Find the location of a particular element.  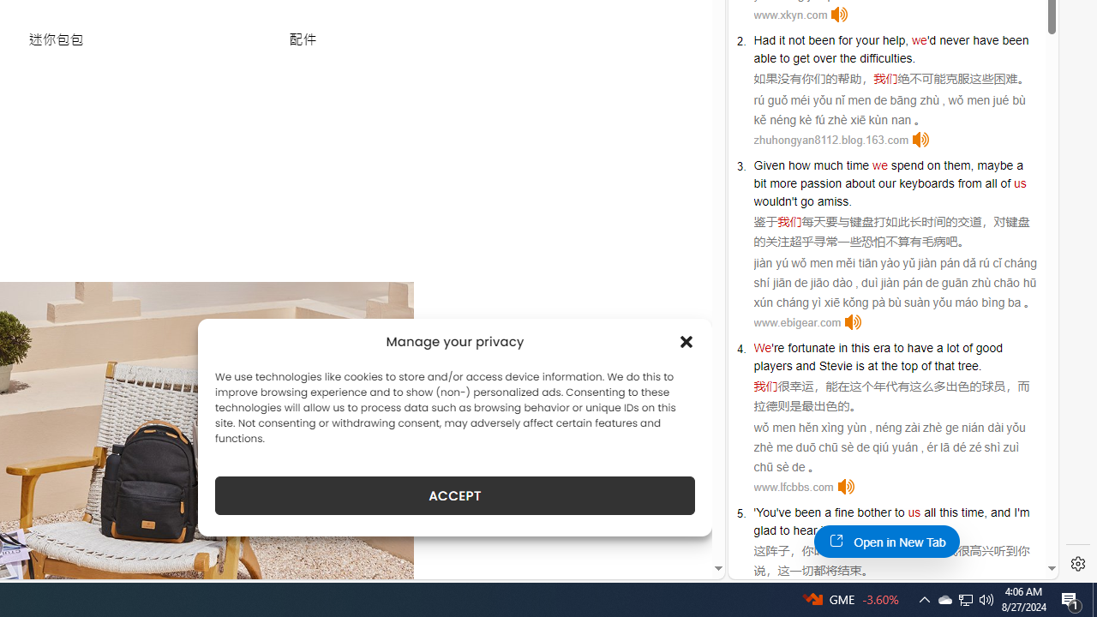

have is located at coordinates (920, 348).